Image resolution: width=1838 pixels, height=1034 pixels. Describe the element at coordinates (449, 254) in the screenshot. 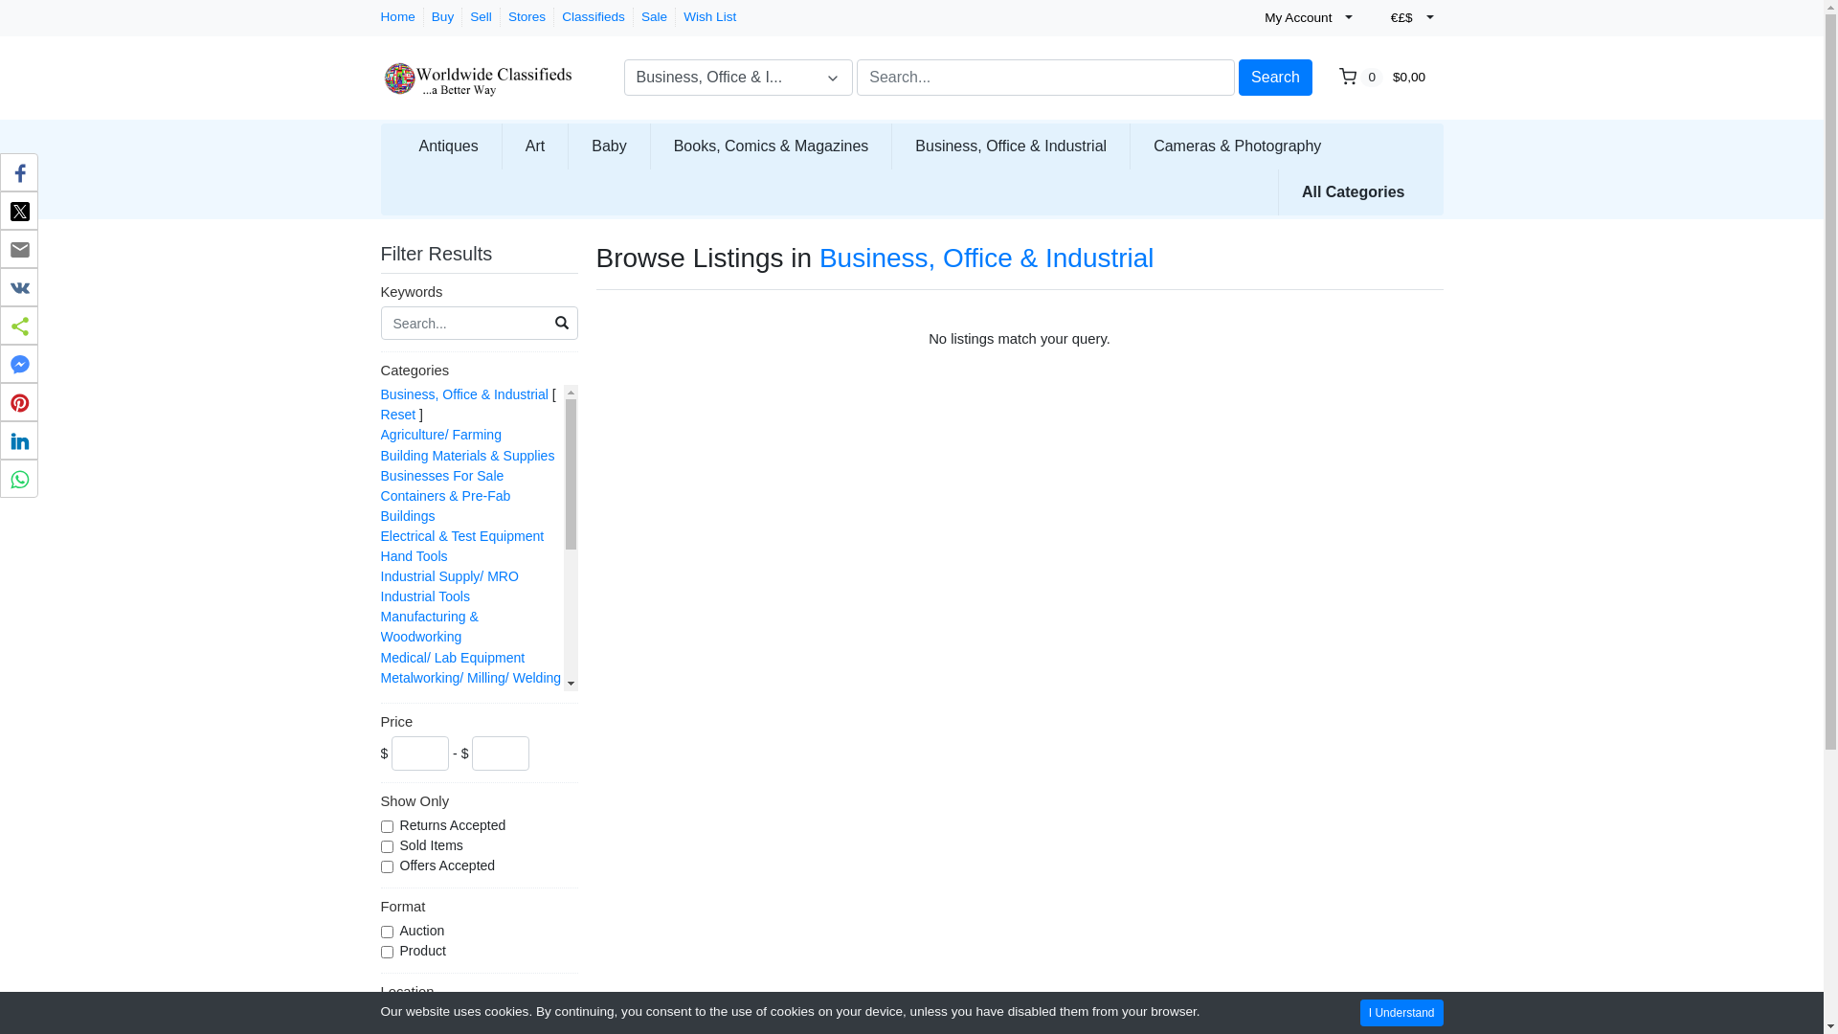

I see `Filter Results` at that location.